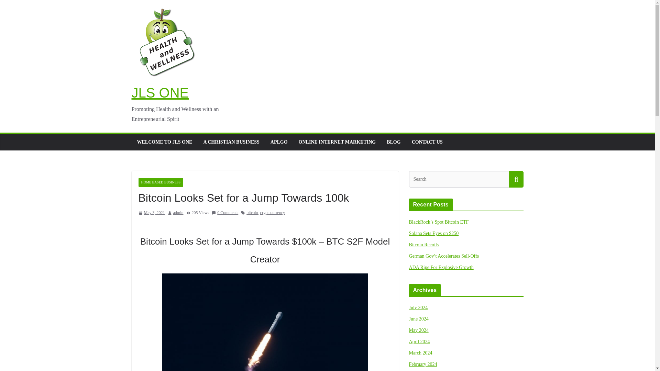 This screenshot has width=660, height=371. Describe the element at coordinates (160, 93) in the screenshot. I see `JLS ONE` at that location.